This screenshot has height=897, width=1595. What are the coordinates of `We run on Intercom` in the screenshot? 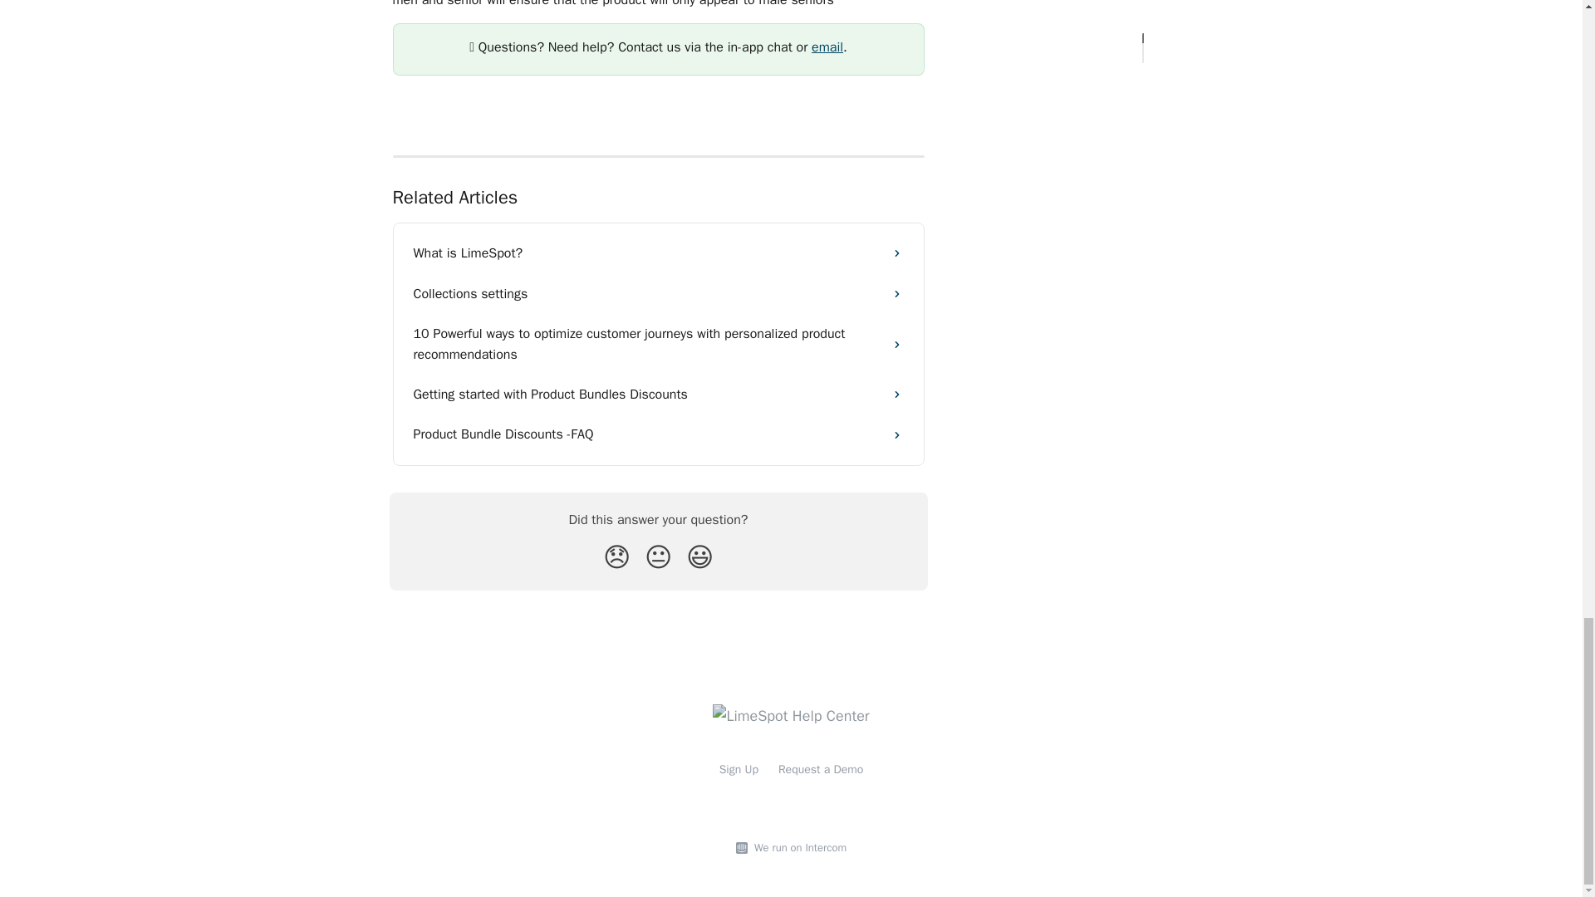 It's located at (797, 848).